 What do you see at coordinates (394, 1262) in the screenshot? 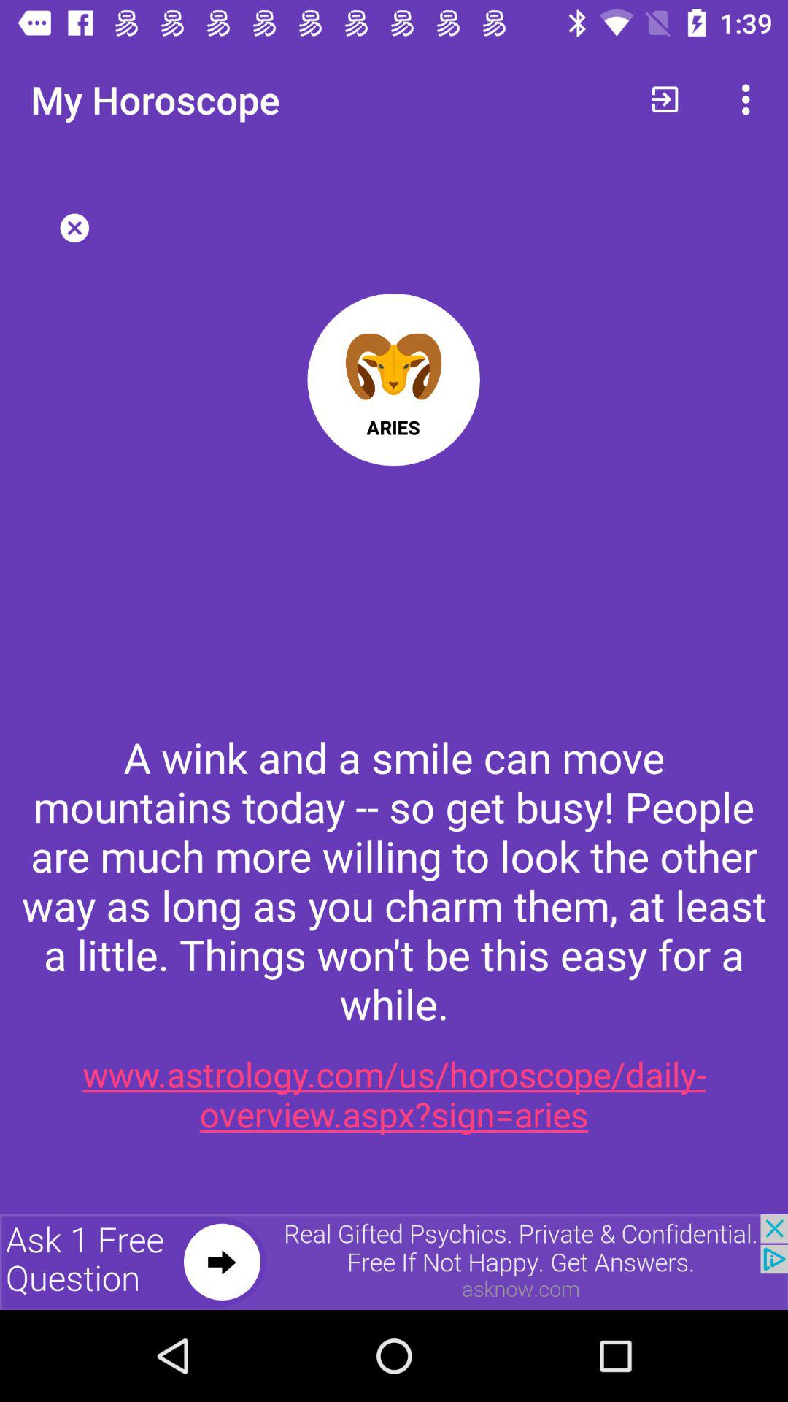
I see `view advertisement` at bounding box center [394, 1262].